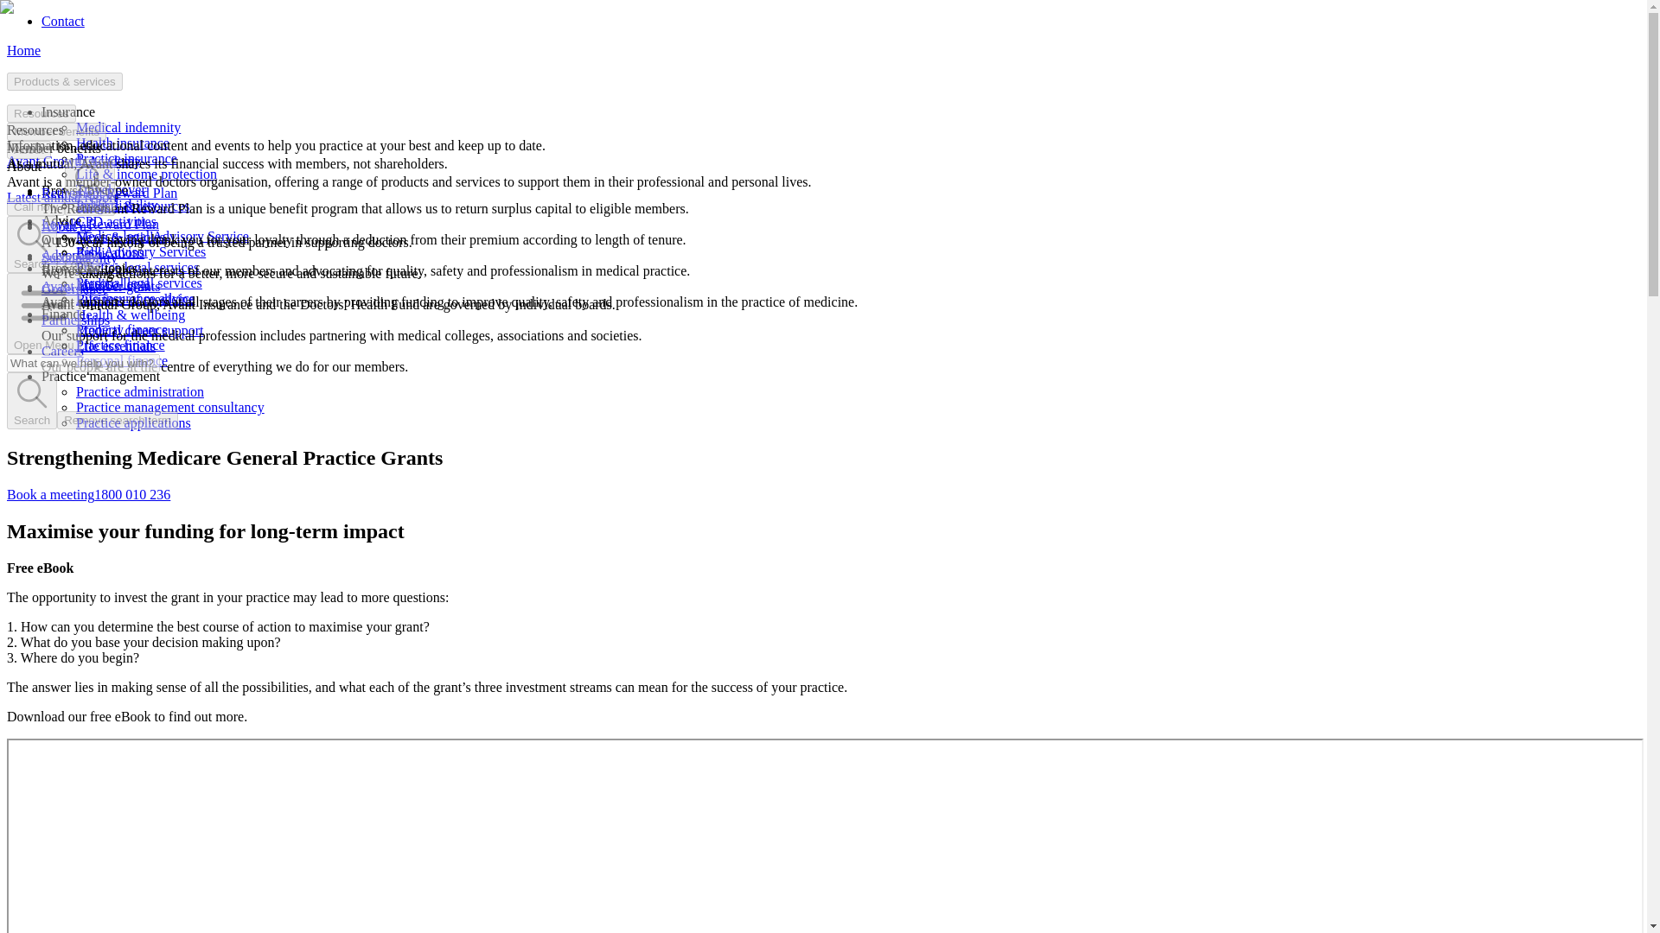  Describe the element at coordinates (141, 251) in the screenshot. I see `Risk Advisory Services` at that location.